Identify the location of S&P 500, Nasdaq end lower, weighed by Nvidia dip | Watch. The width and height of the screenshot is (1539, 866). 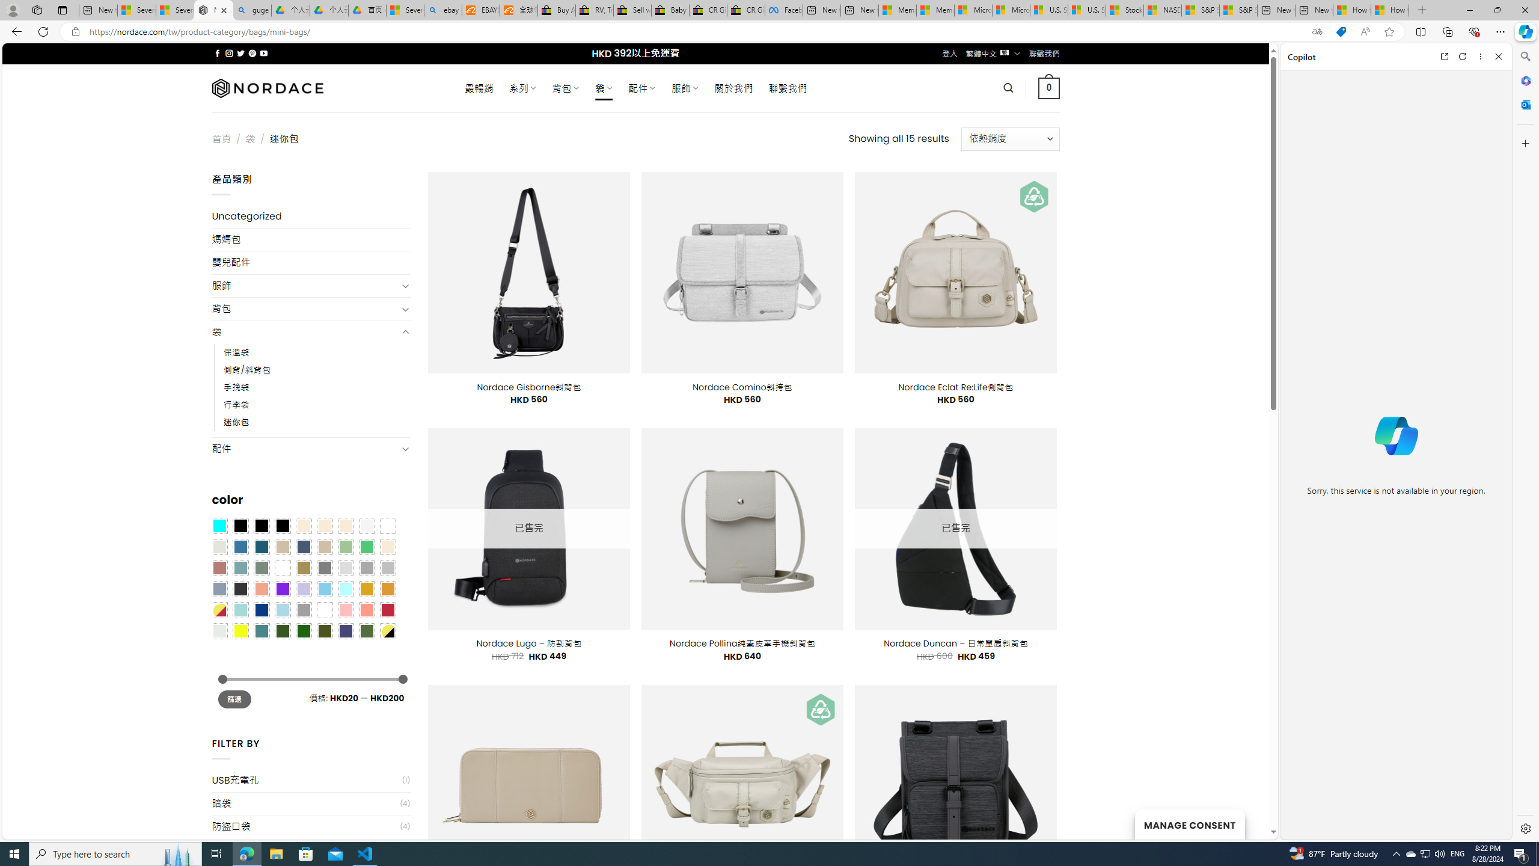
(1238, 10).